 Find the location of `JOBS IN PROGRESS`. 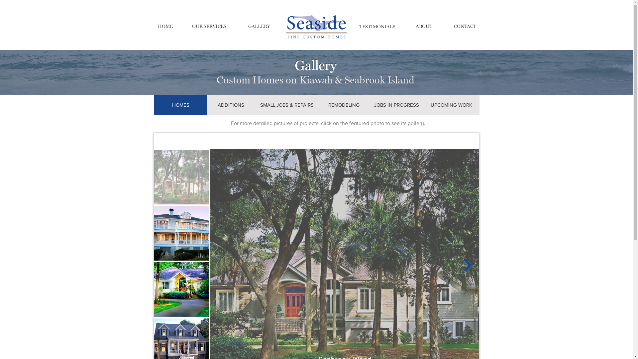

JOBS IN PROGRESS is located at coordinates (397, 105).